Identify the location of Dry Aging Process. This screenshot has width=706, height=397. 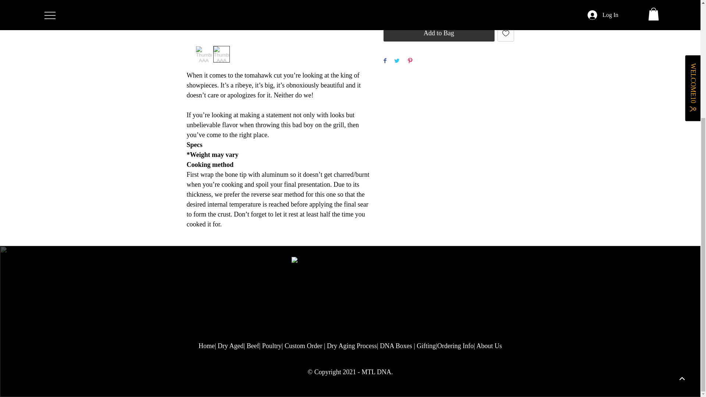
(352, 346).